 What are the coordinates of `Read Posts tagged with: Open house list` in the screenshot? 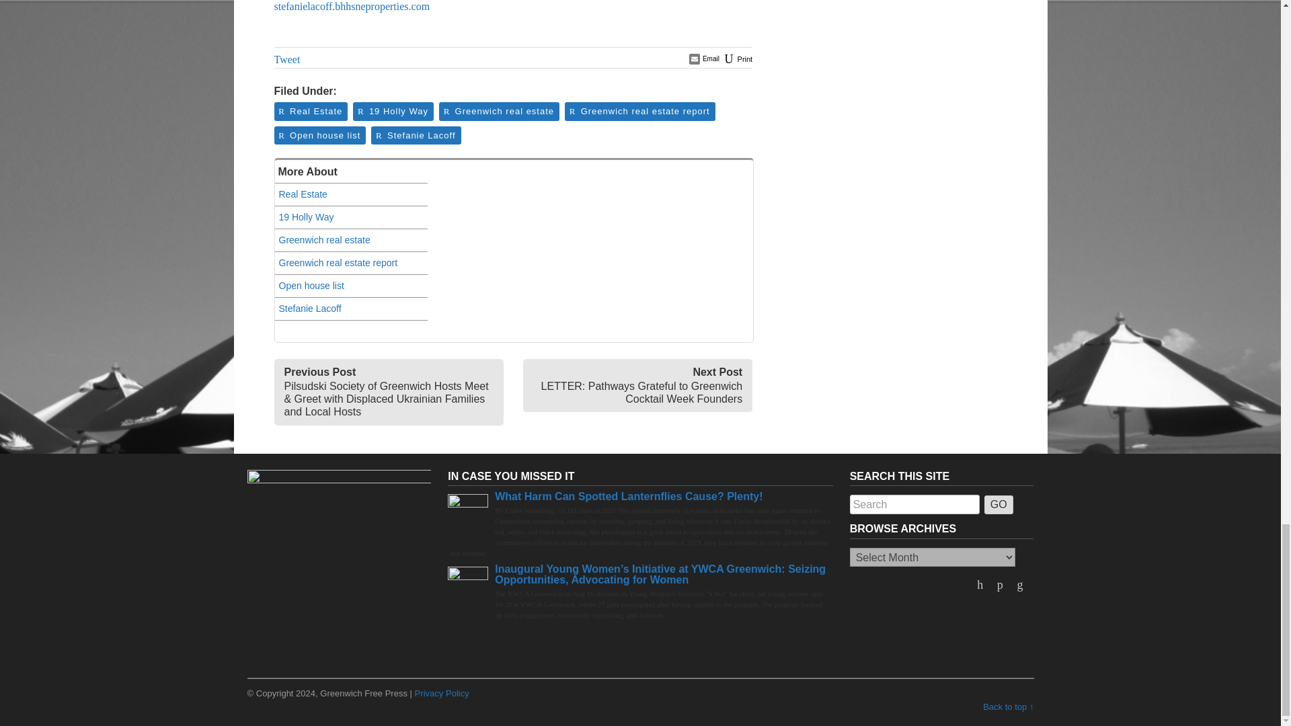 It's located at (319, 136).